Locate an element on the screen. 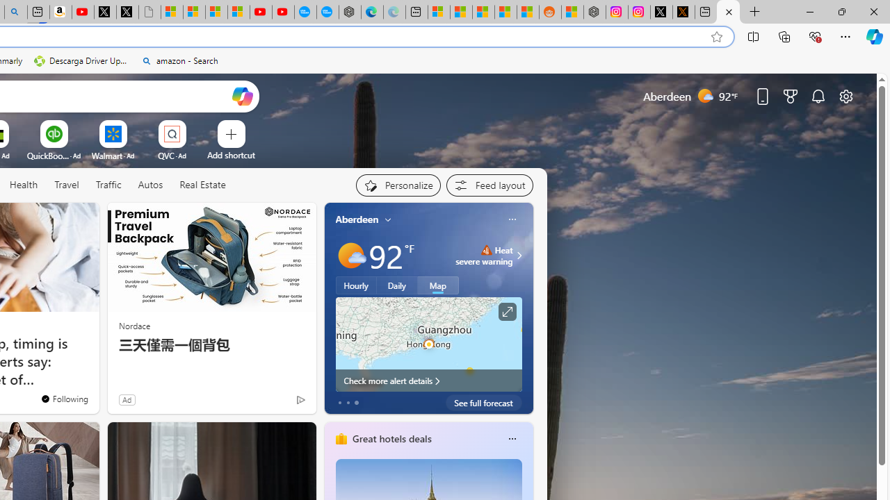 The image size is (890, 500). Mostly sunny is located at coordinates (350, 256).